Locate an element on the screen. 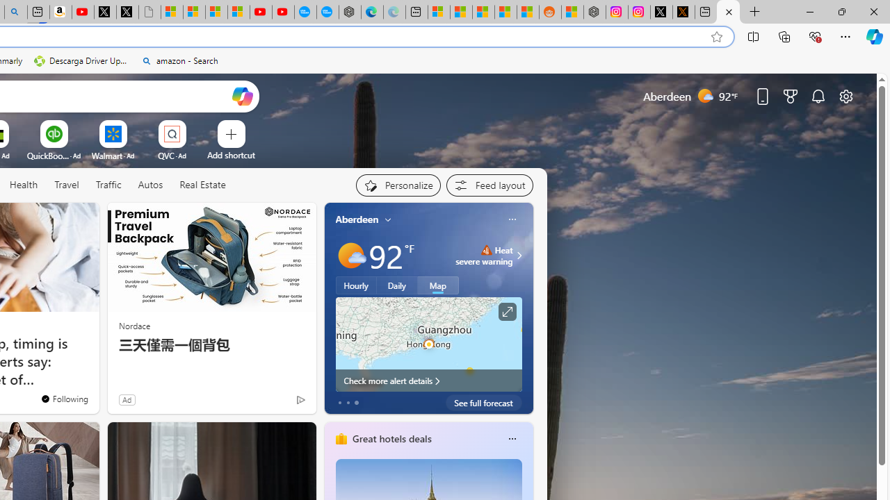 The image size is (890, 500). Mostly sunny is located at coordinates (350, 256).